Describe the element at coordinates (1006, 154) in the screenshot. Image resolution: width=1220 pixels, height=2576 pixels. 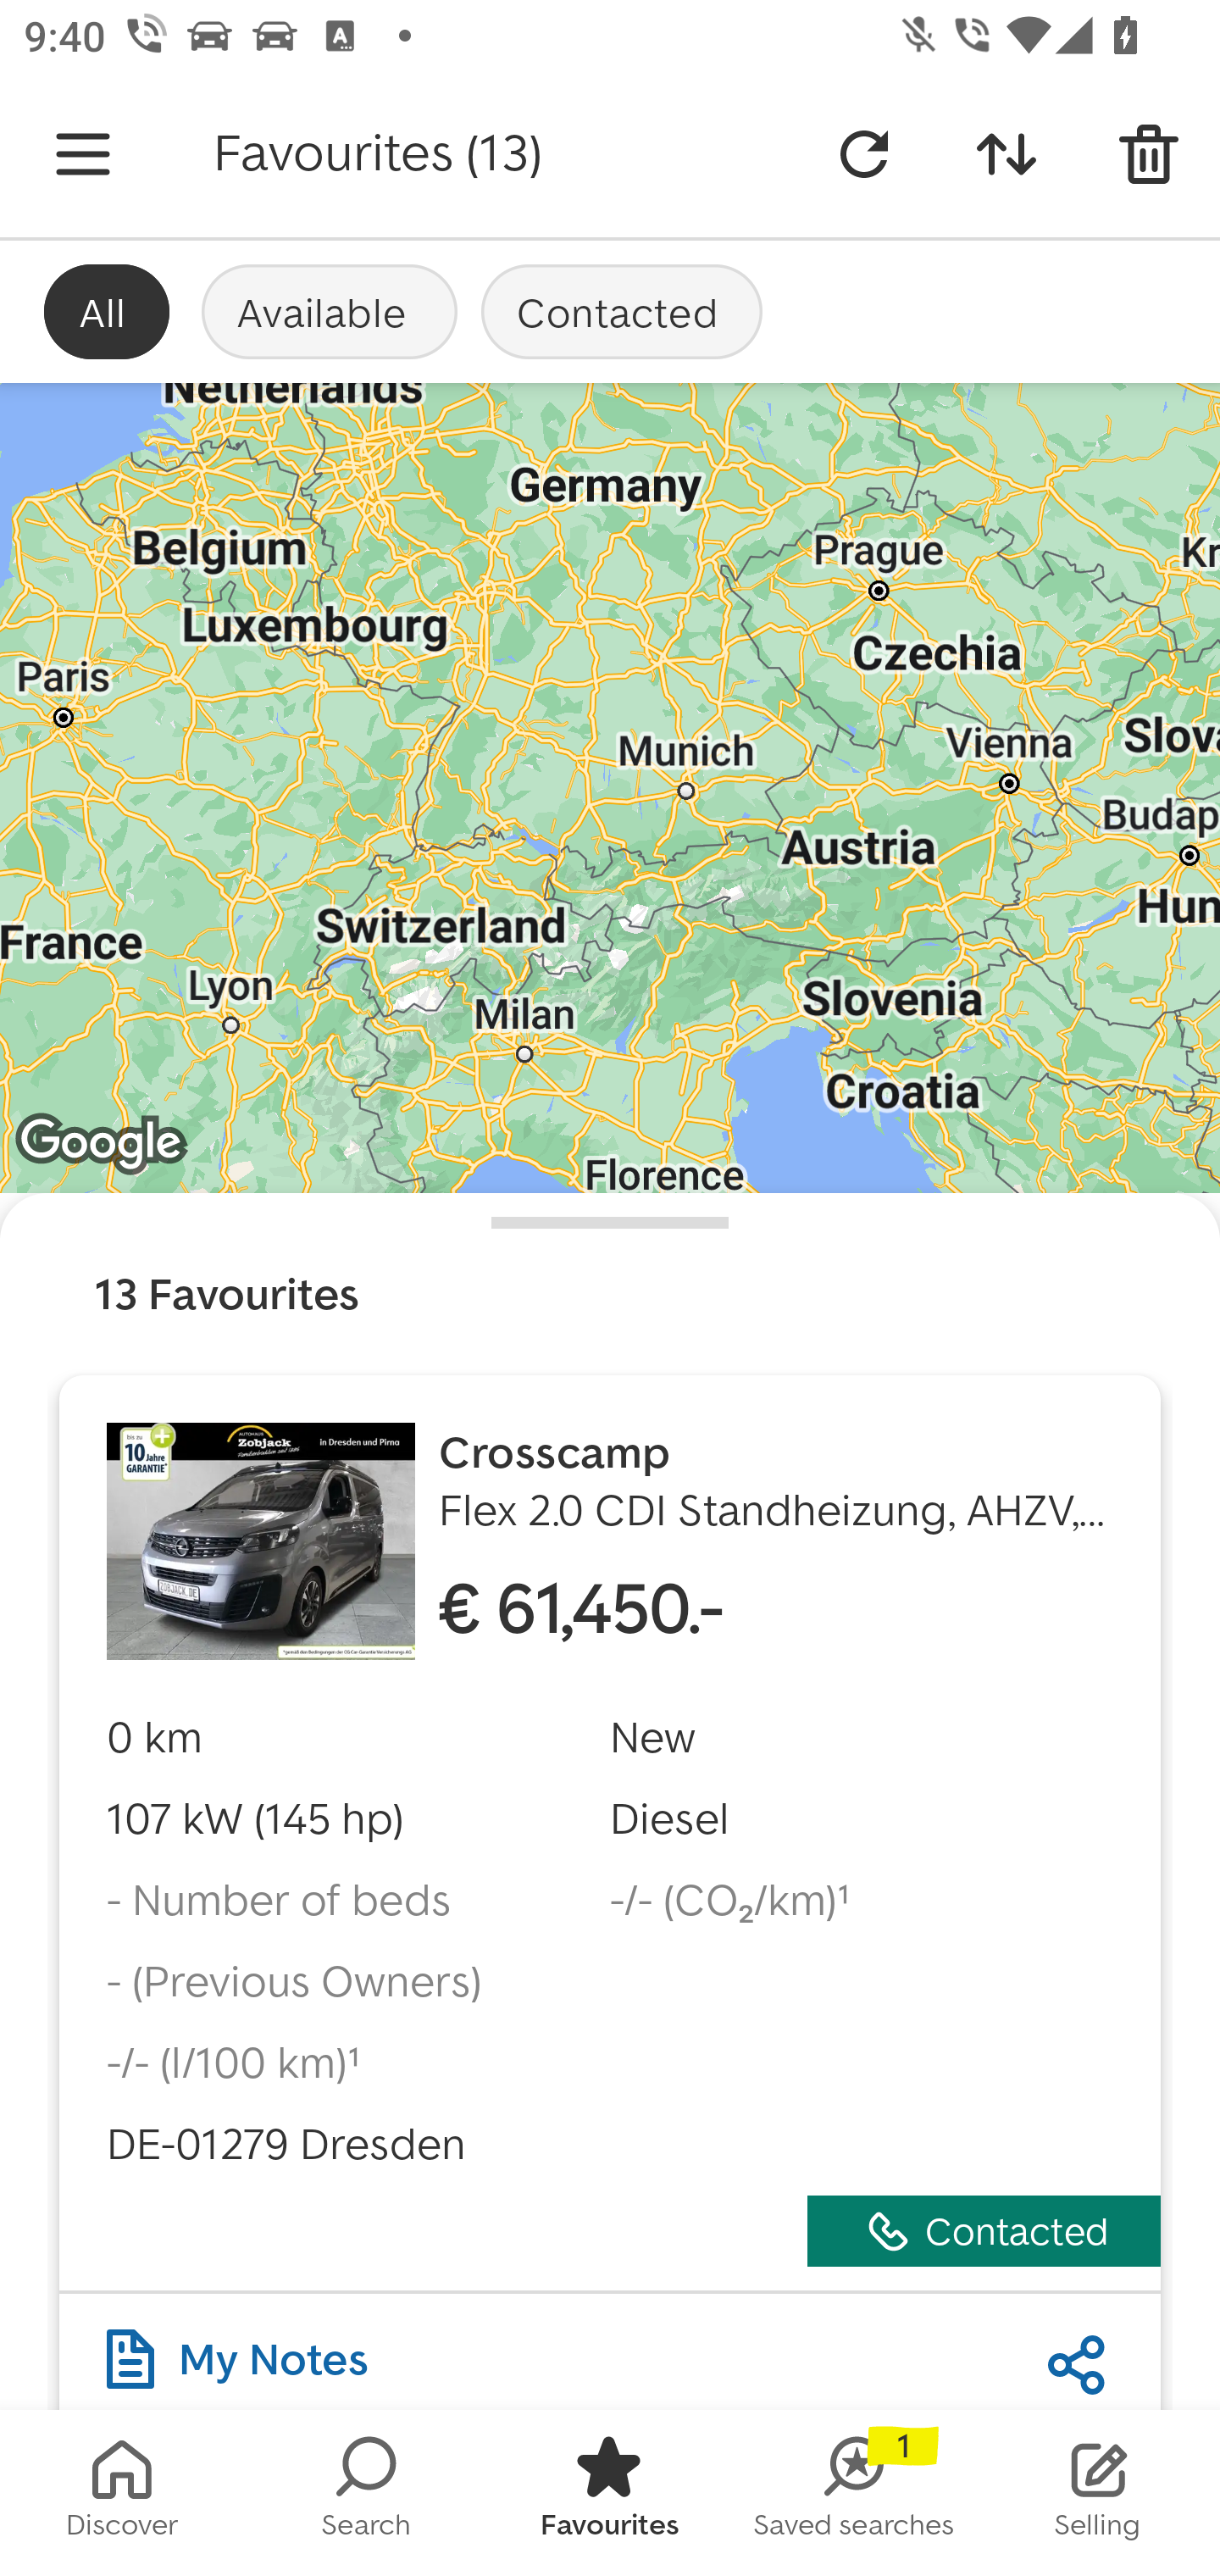
I see `Sort` at that location.